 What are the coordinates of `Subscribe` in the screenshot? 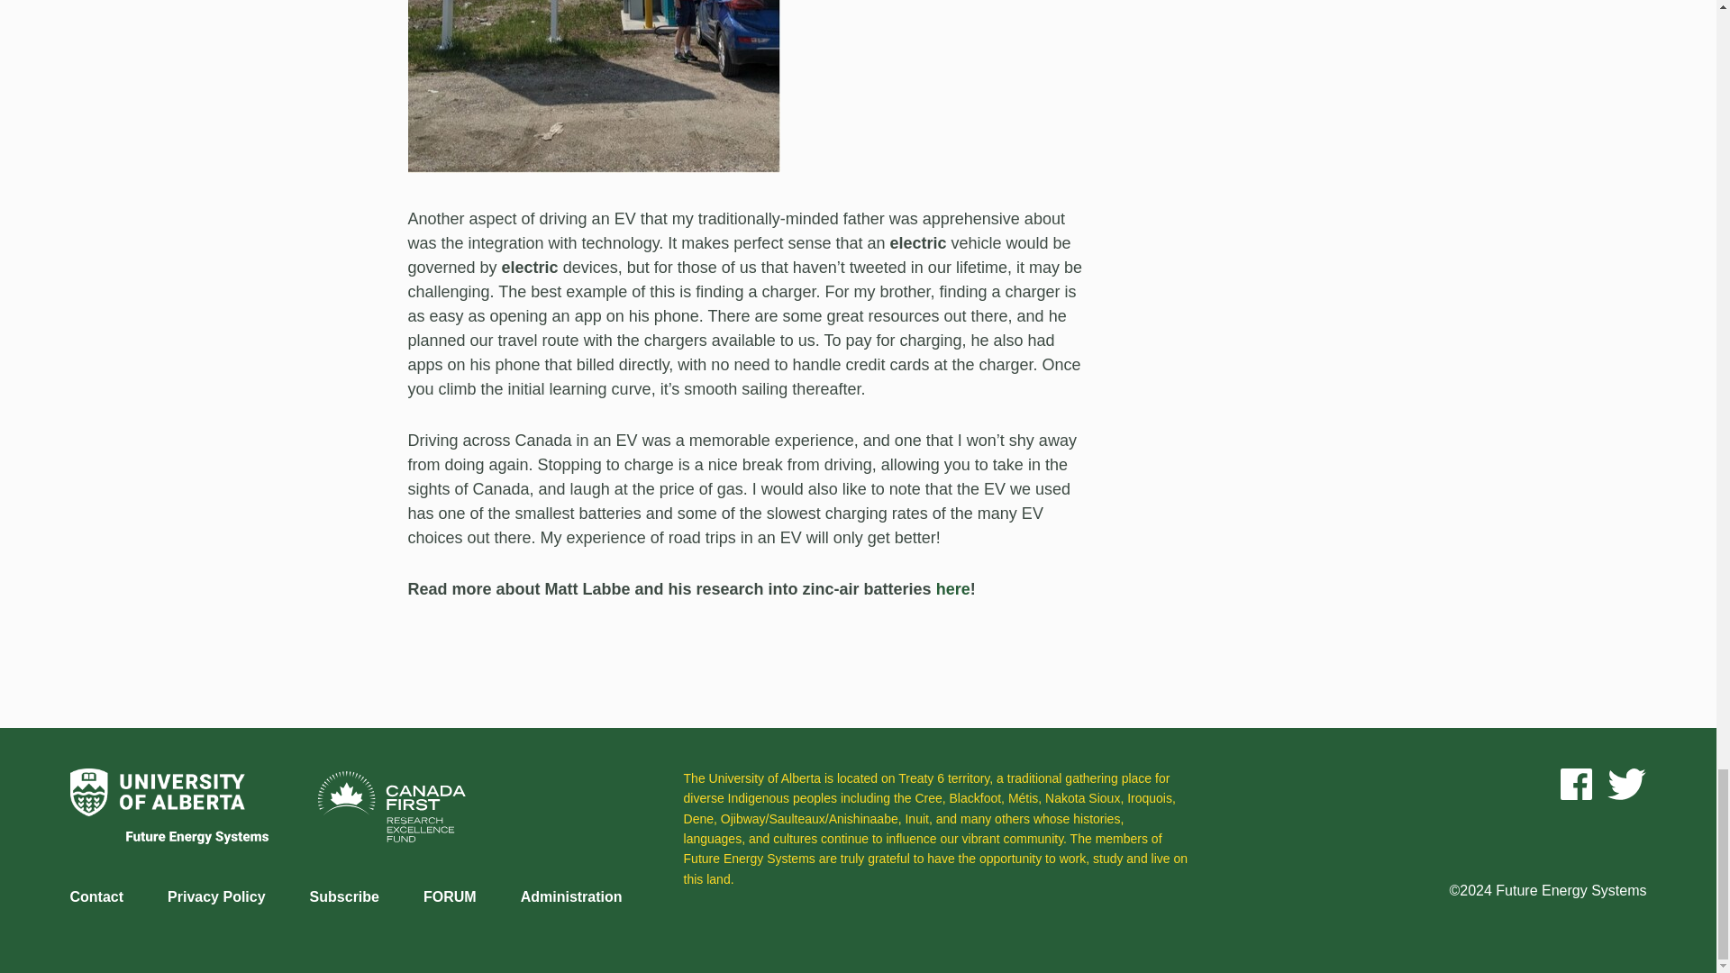 It's located at (344, 897).